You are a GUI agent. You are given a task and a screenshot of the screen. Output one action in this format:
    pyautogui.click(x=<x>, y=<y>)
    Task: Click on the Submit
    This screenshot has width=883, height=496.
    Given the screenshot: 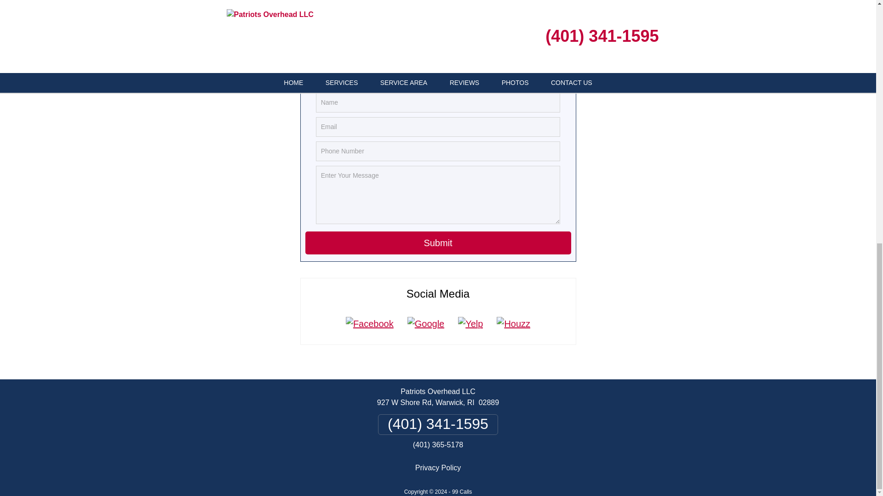 What is the action you would take?
    pyautogui.click(x=438, y=243)
    